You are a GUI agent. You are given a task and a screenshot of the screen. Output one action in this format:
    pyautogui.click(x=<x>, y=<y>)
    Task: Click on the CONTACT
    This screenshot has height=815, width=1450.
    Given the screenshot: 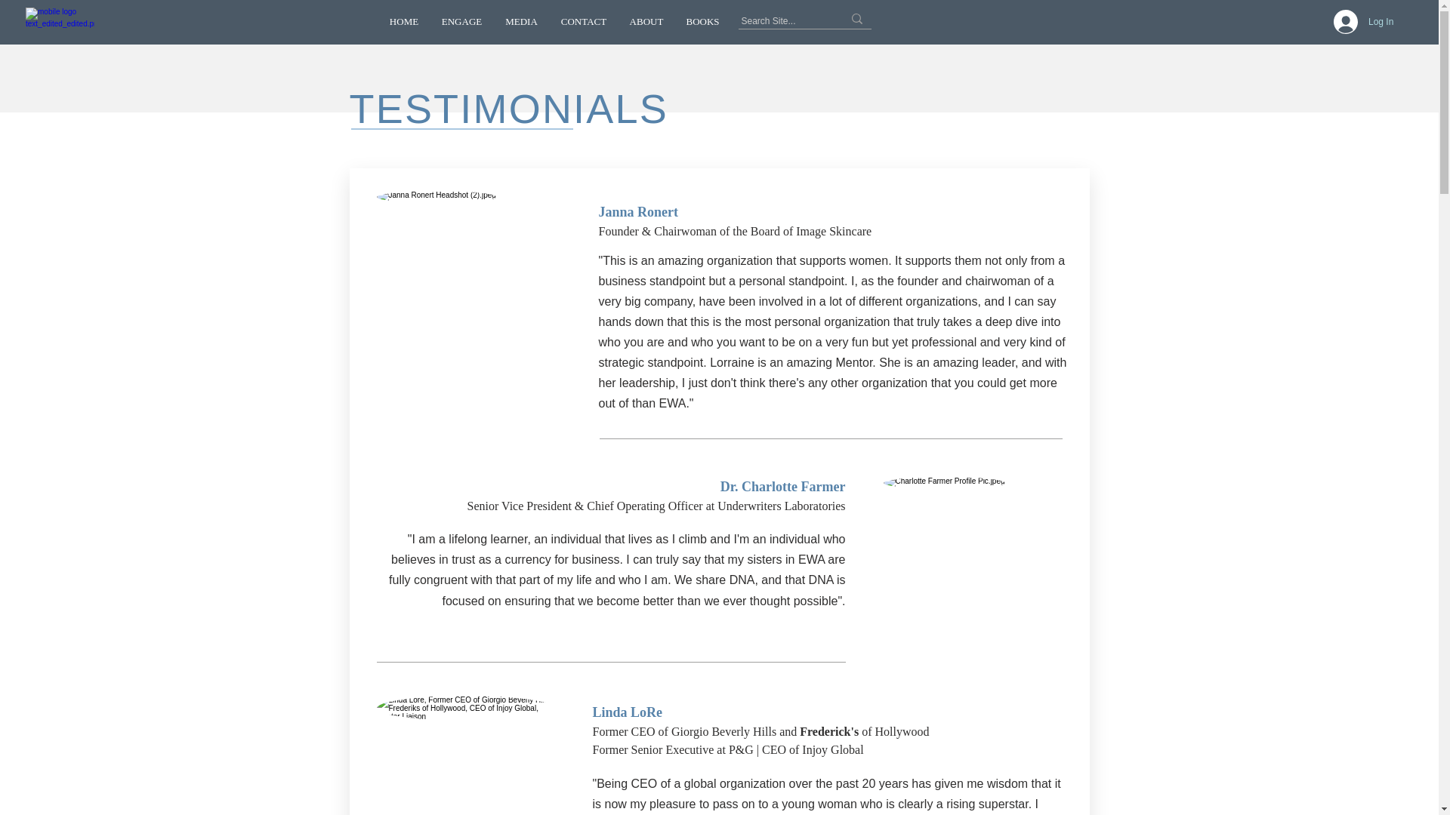 What is the action you would take?
    pyautogui.click(x=584, y=21)
    